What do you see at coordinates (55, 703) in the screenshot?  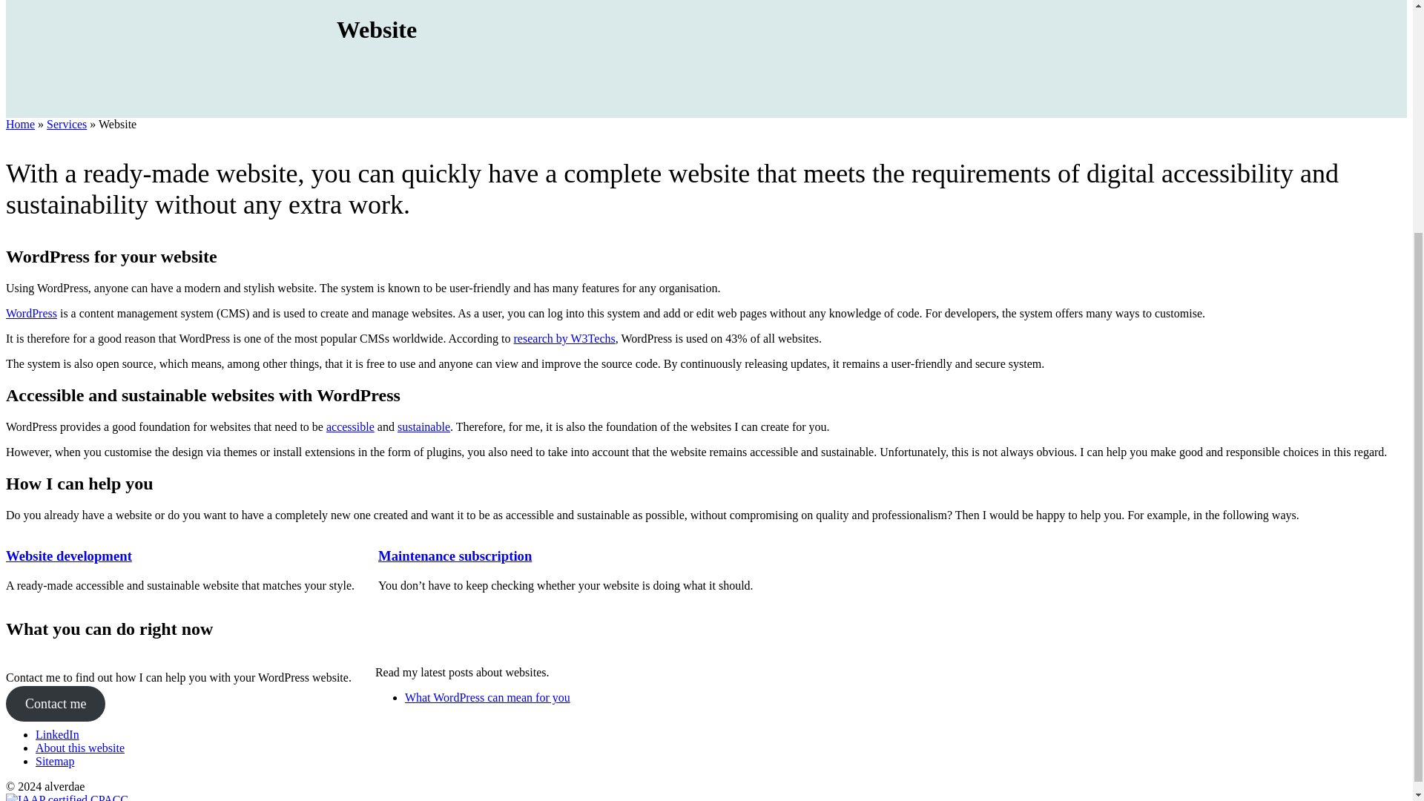 I see `Contact me` at bounding box center [55, 703].